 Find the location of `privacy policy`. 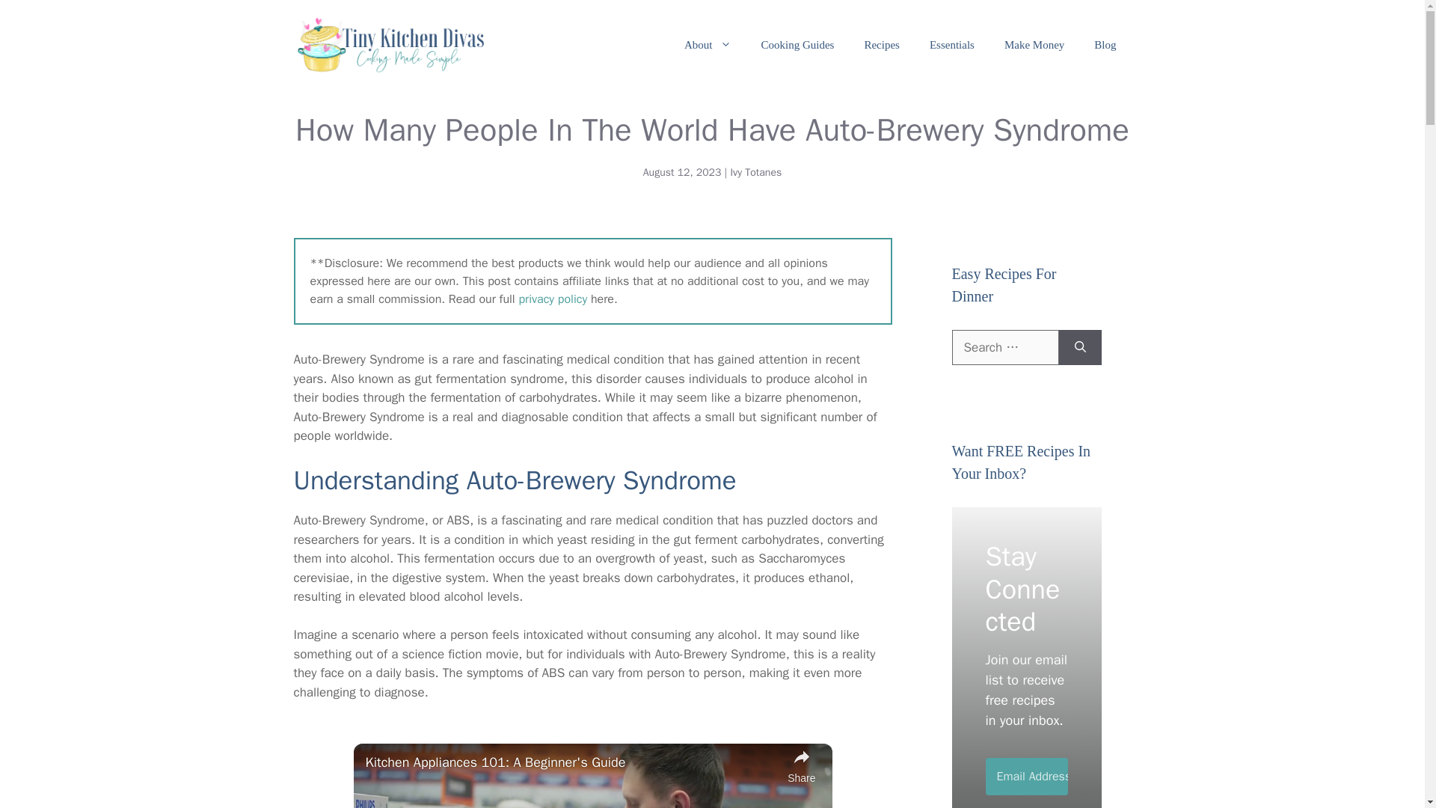

privacy policy is located at coordinates (553, 299).